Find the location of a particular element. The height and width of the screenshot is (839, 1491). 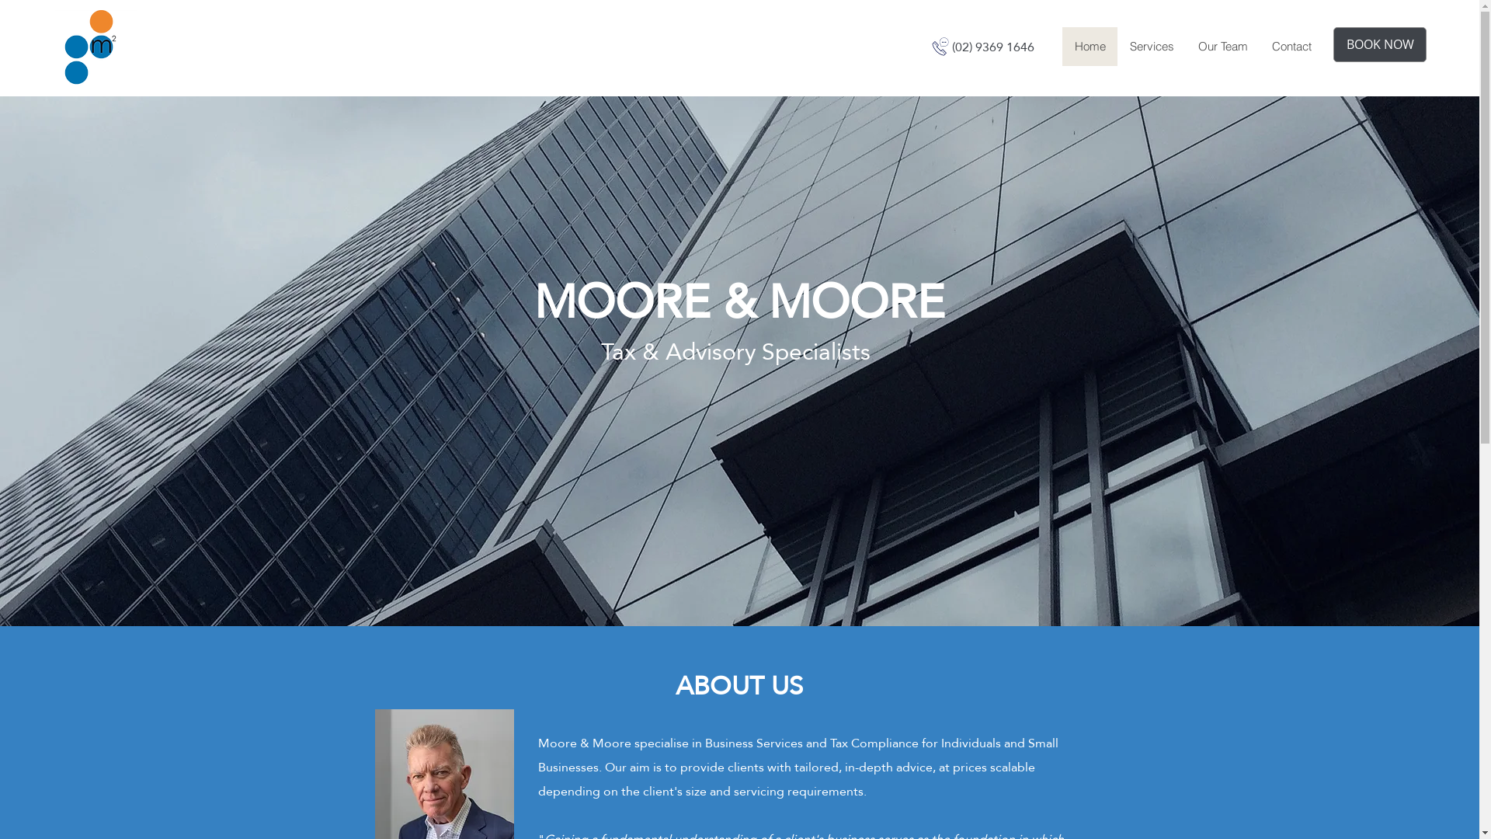

Services is located at coordinates (1152, 47).